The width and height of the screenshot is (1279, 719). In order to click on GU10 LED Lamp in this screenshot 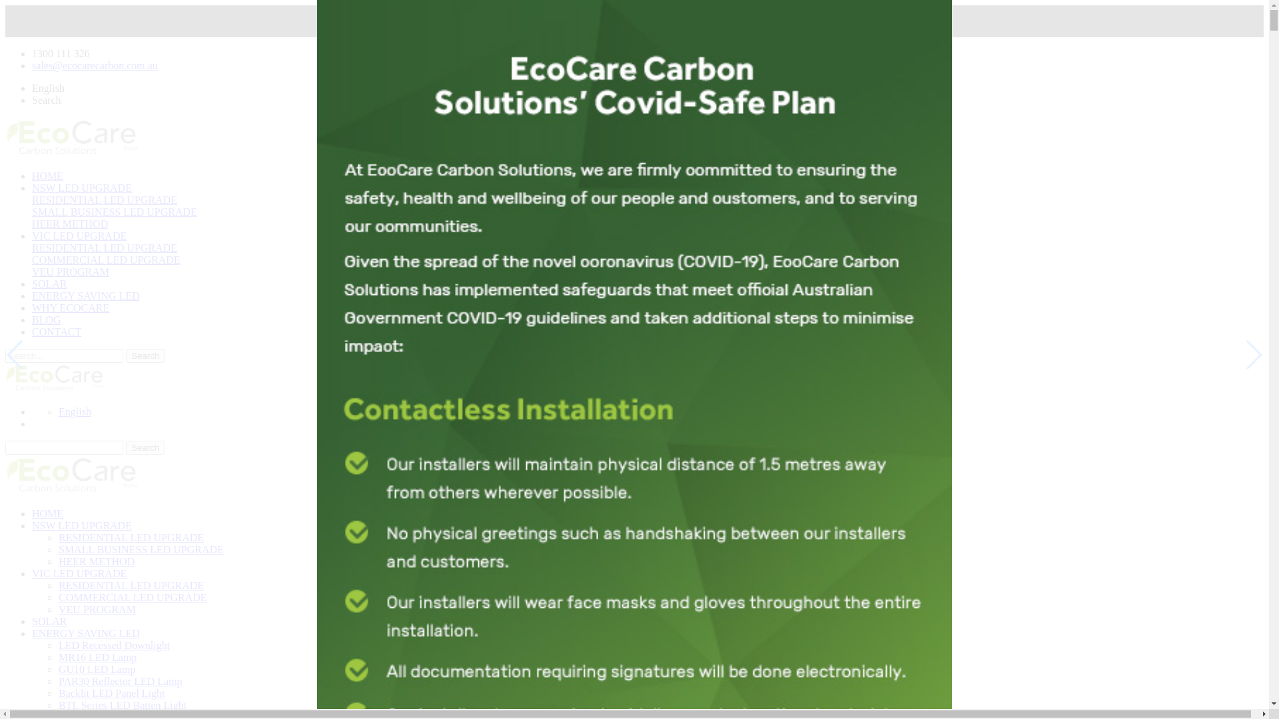, I will do `click(97, 670)`.